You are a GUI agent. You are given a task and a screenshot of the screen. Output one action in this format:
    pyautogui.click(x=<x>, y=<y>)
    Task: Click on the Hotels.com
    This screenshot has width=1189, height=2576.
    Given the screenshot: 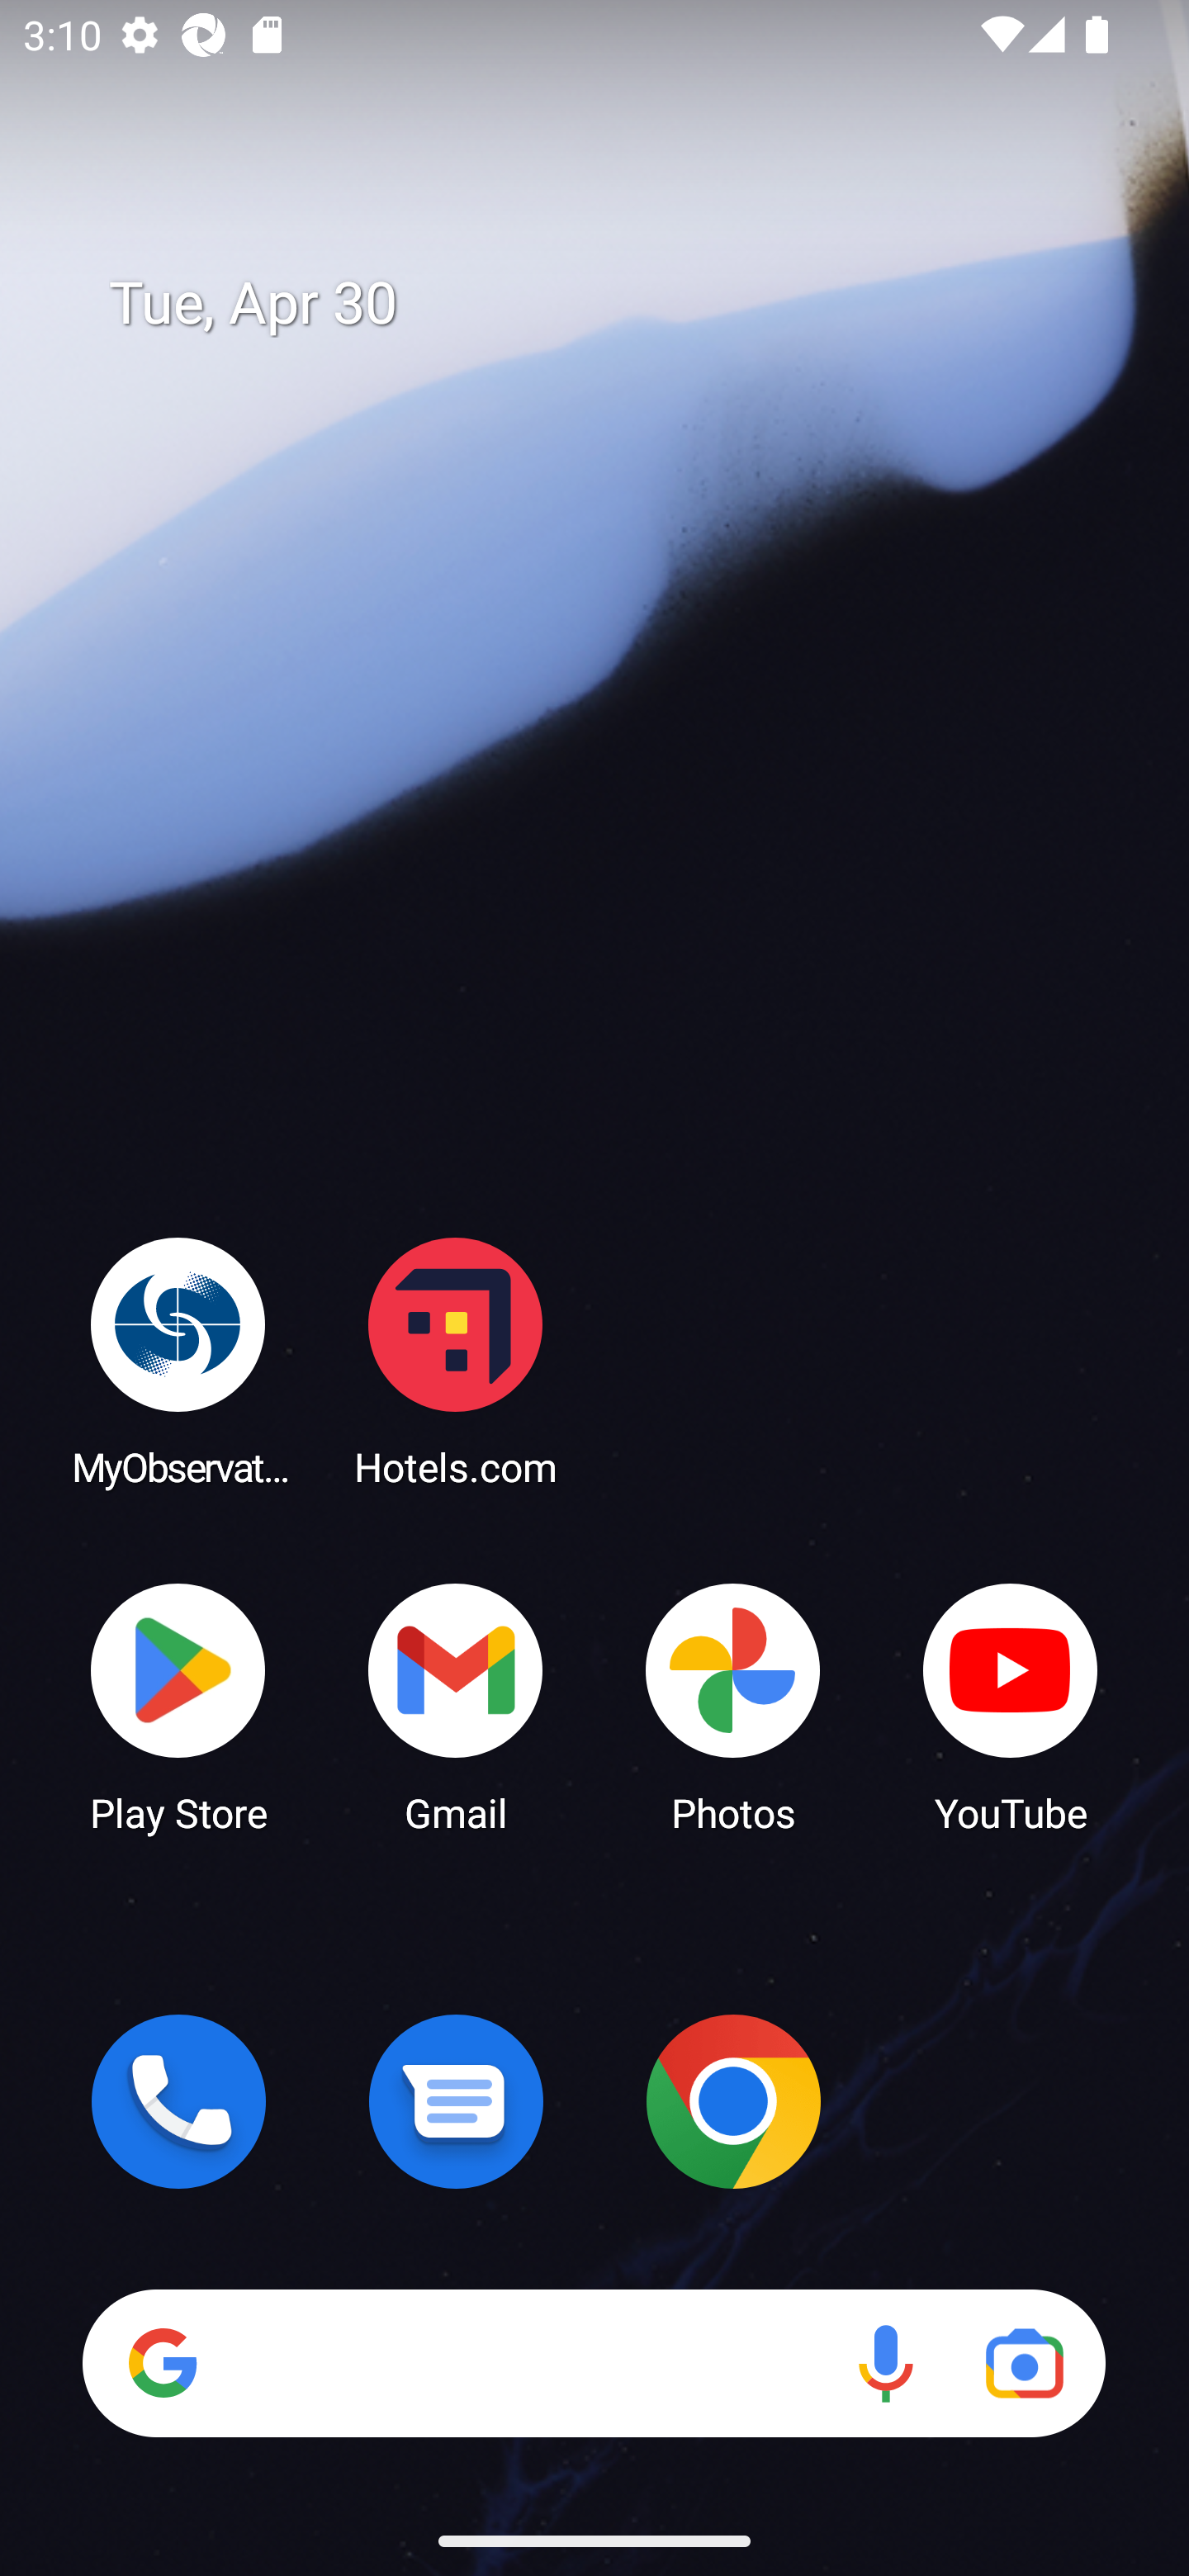 What is the action you would take?
    pyautogui.click(x=456, y=1361)
    